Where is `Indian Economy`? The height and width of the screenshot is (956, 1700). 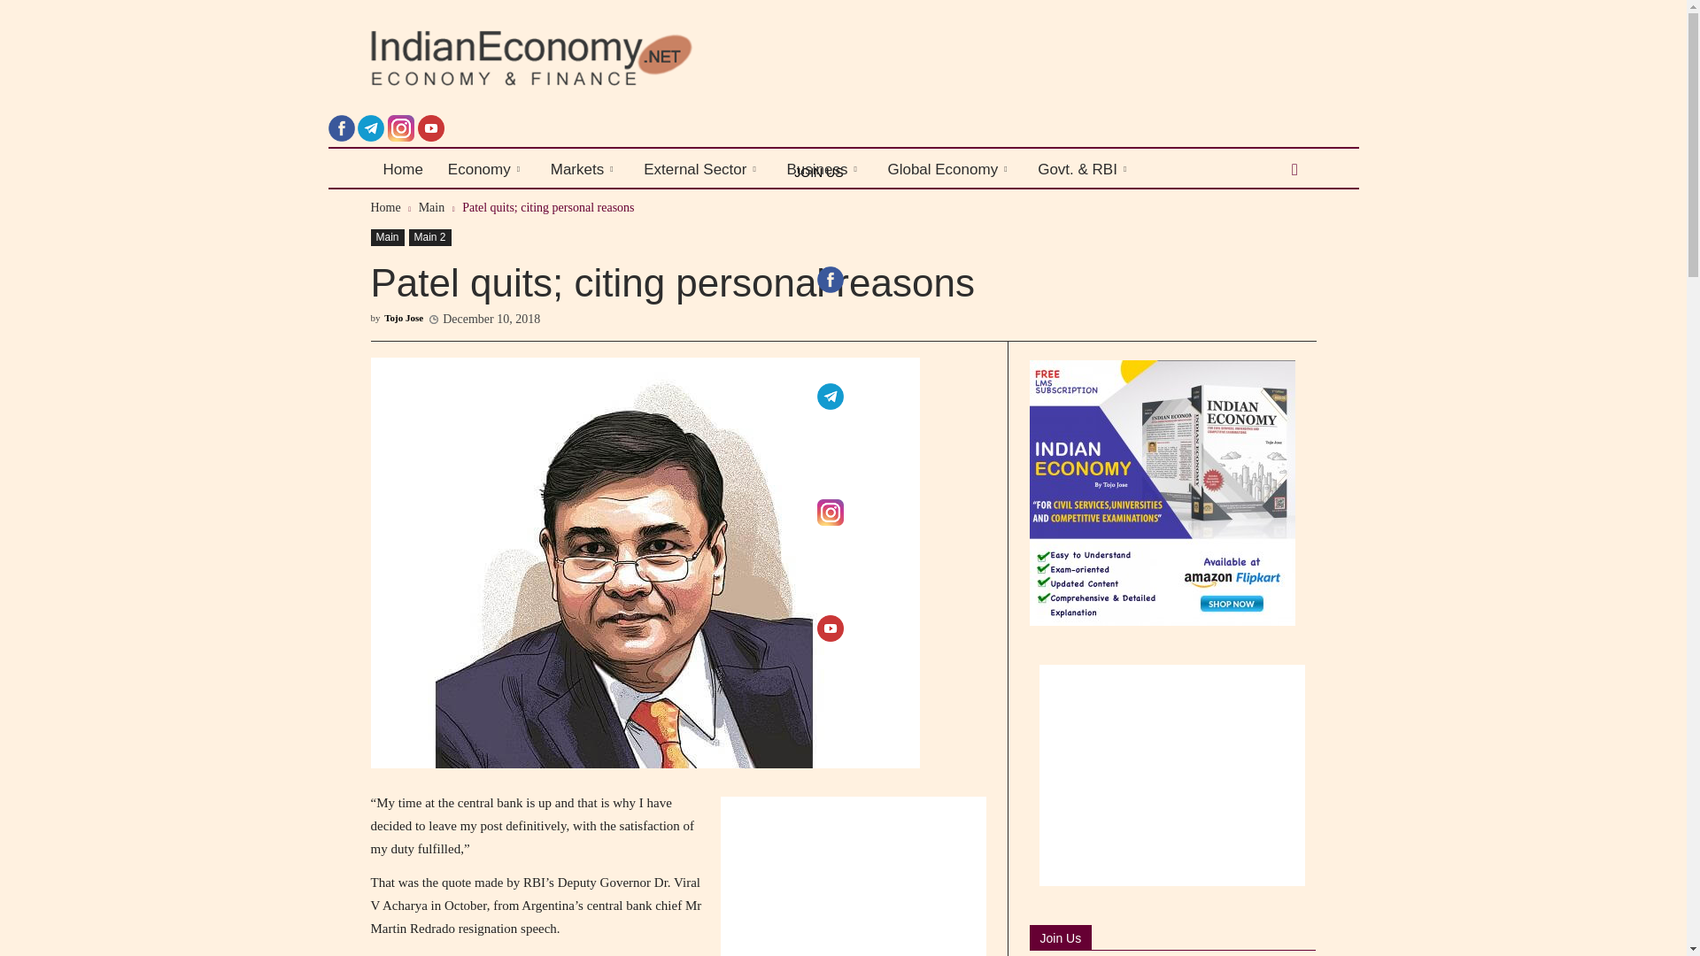
Indian Economy is located at coordinates (607, 58).